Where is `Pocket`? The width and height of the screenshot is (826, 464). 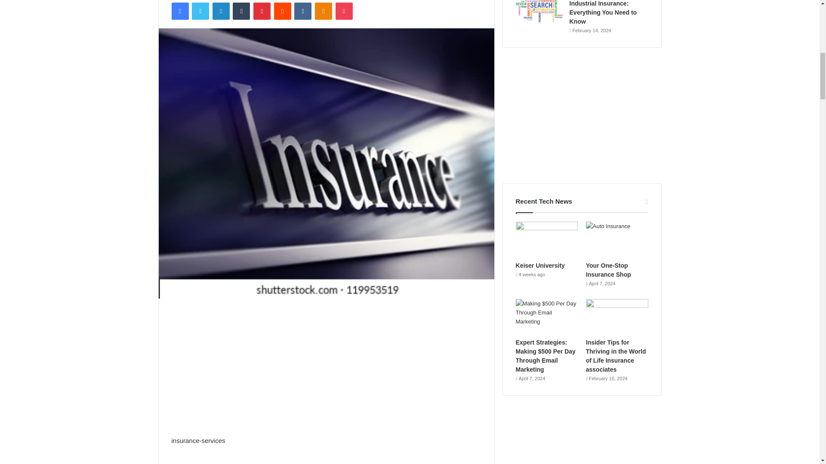
Pocket is located at coordinates (344, 11).